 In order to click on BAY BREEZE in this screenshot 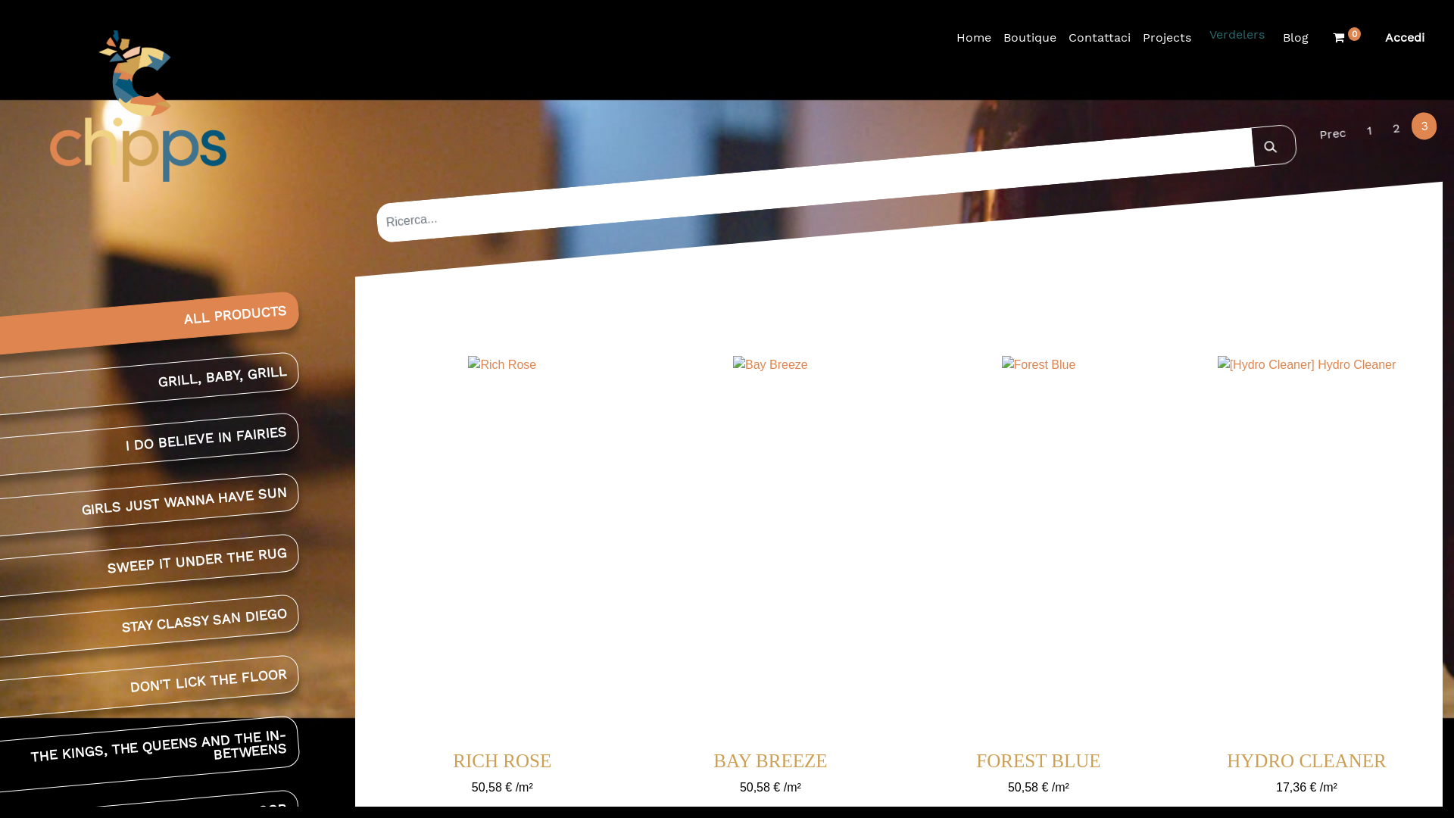, I will do `click(770, 760)`.